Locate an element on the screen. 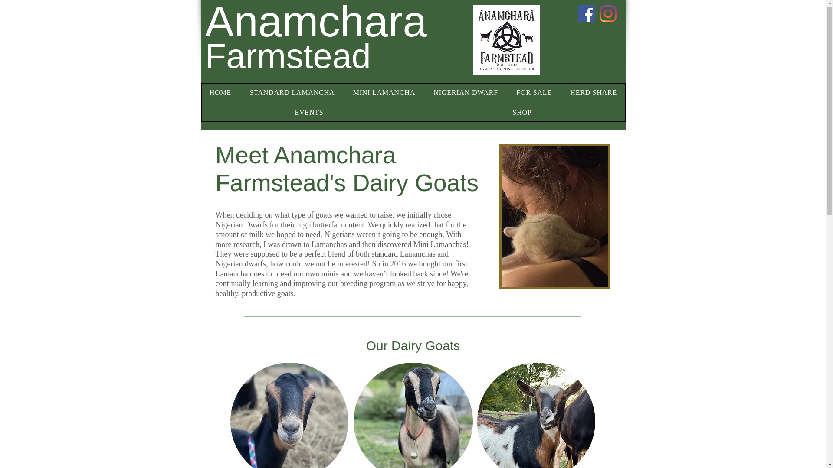  FOR SALE is located at coordinates (534, 93).